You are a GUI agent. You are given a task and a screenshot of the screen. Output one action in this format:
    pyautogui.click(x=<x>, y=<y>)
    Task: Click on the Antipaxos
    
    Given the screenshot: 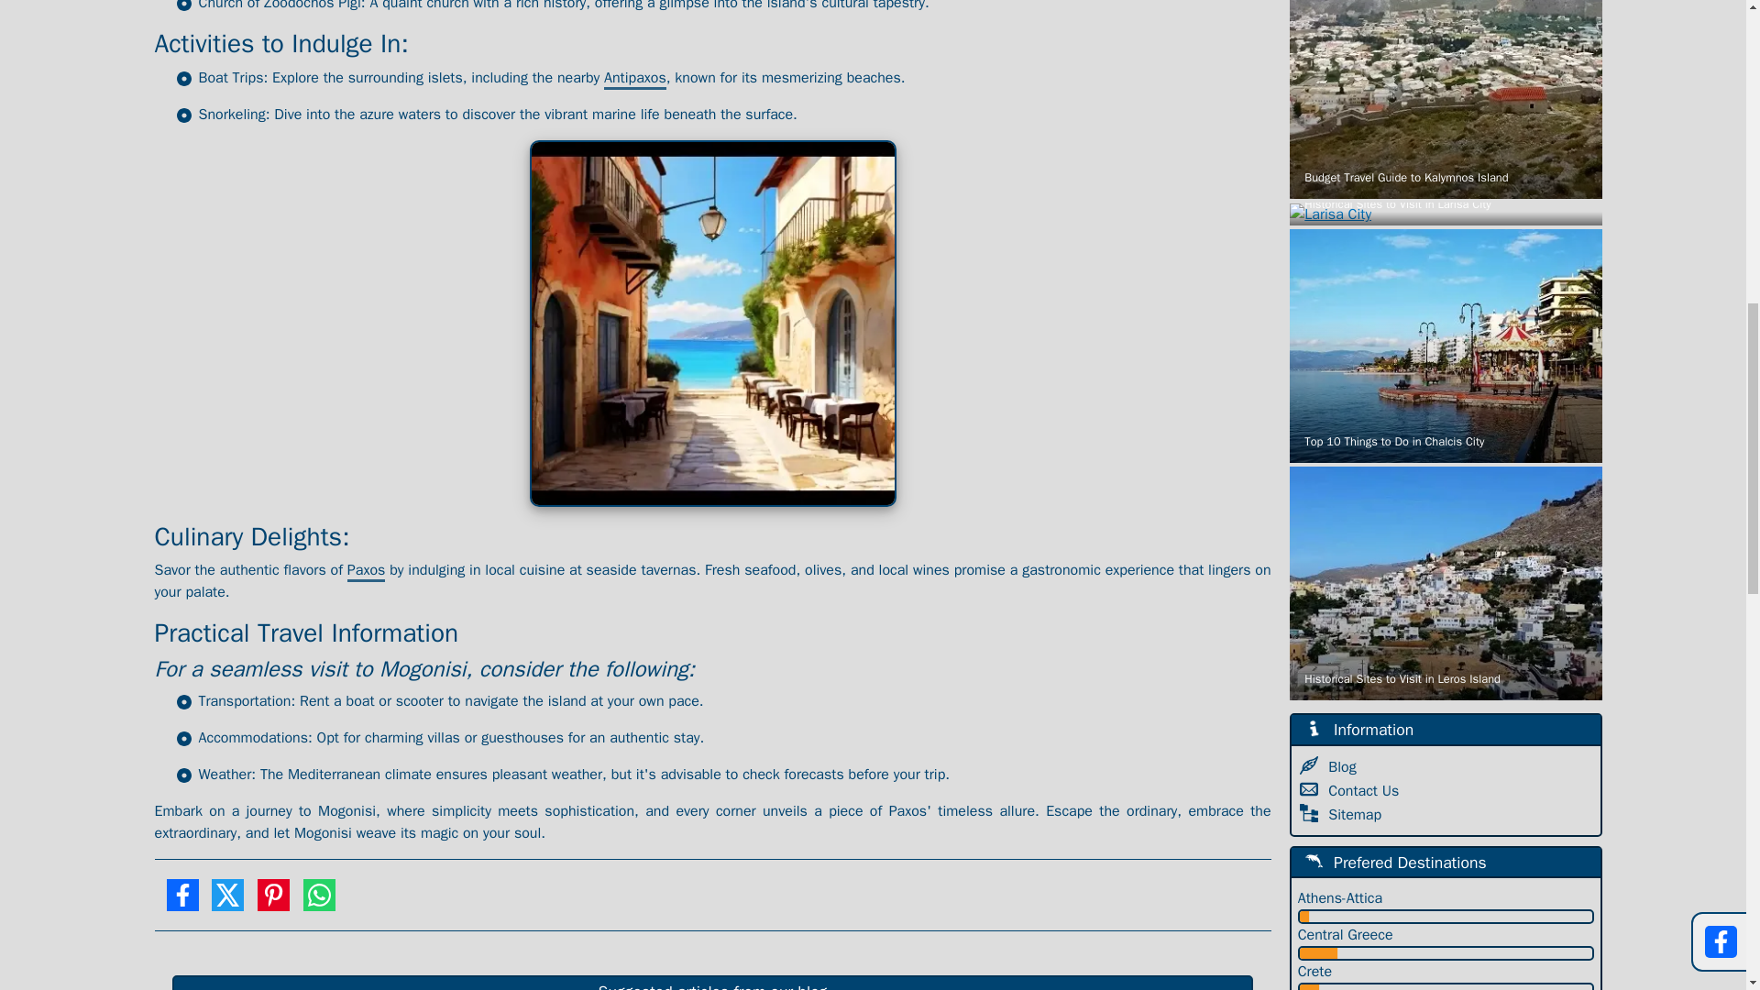 What is the action you would take?
    pyautogui.click(x=634, y=79)
    